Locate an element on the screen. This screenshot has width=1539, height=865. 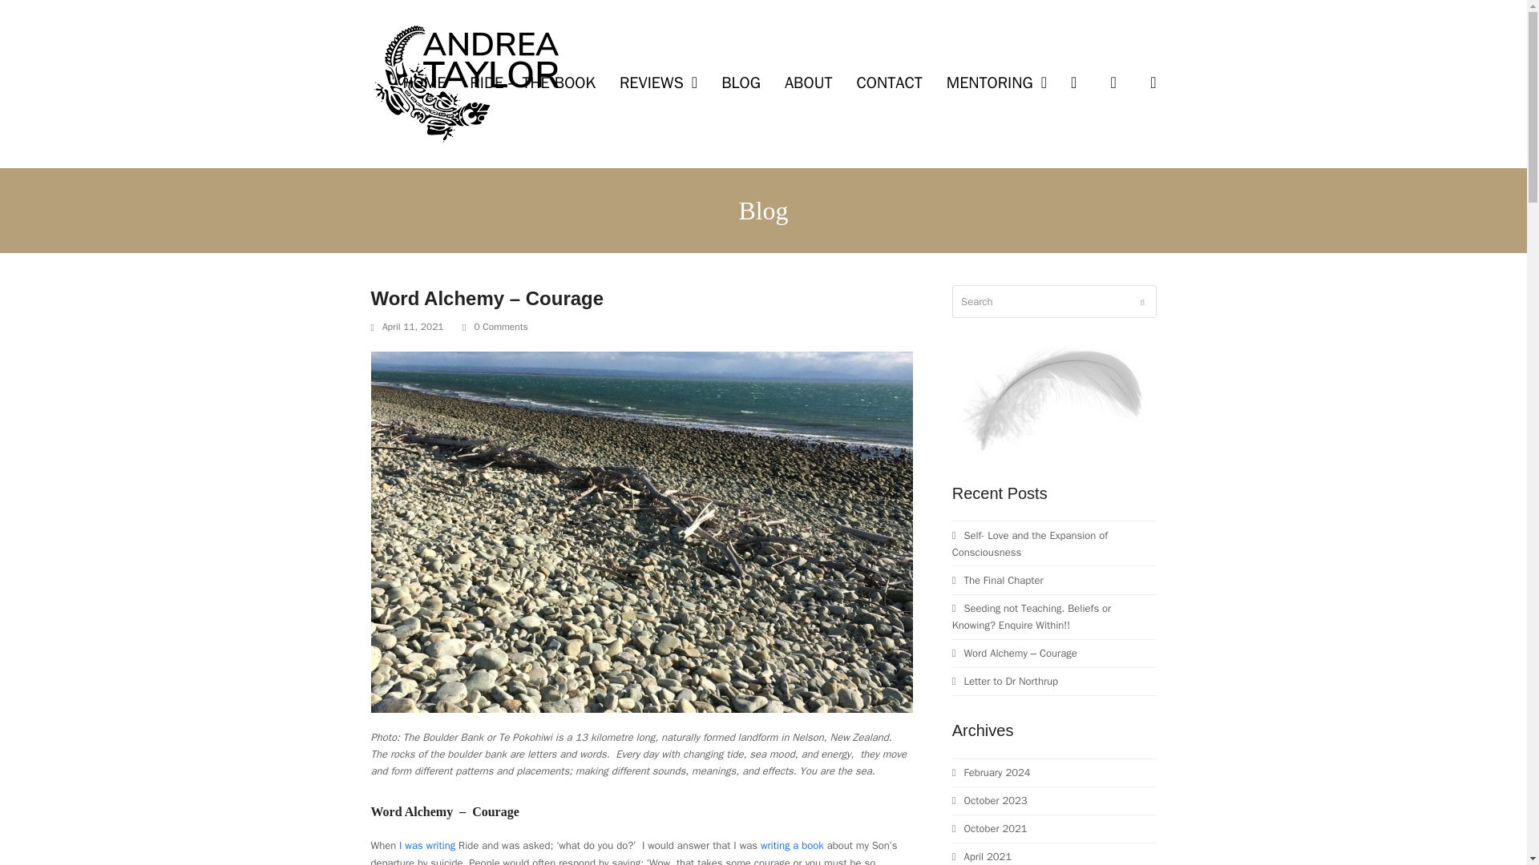
MENTORING is located at coordinates (996, 83).